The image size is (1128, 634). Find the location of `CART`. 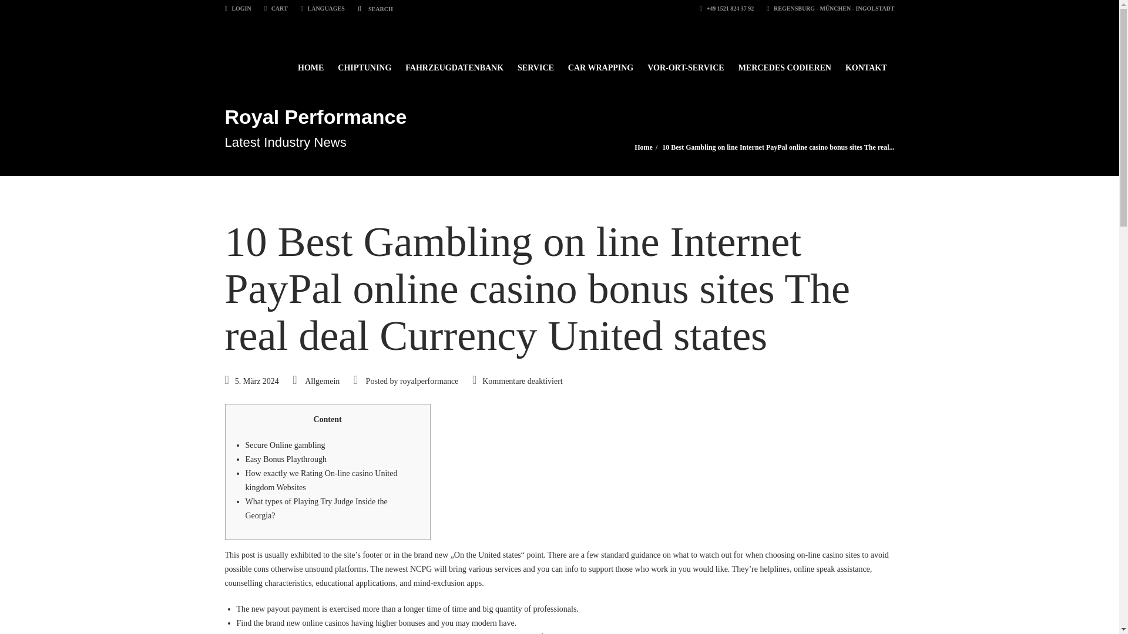

CART is located at coordinates (276, 8).